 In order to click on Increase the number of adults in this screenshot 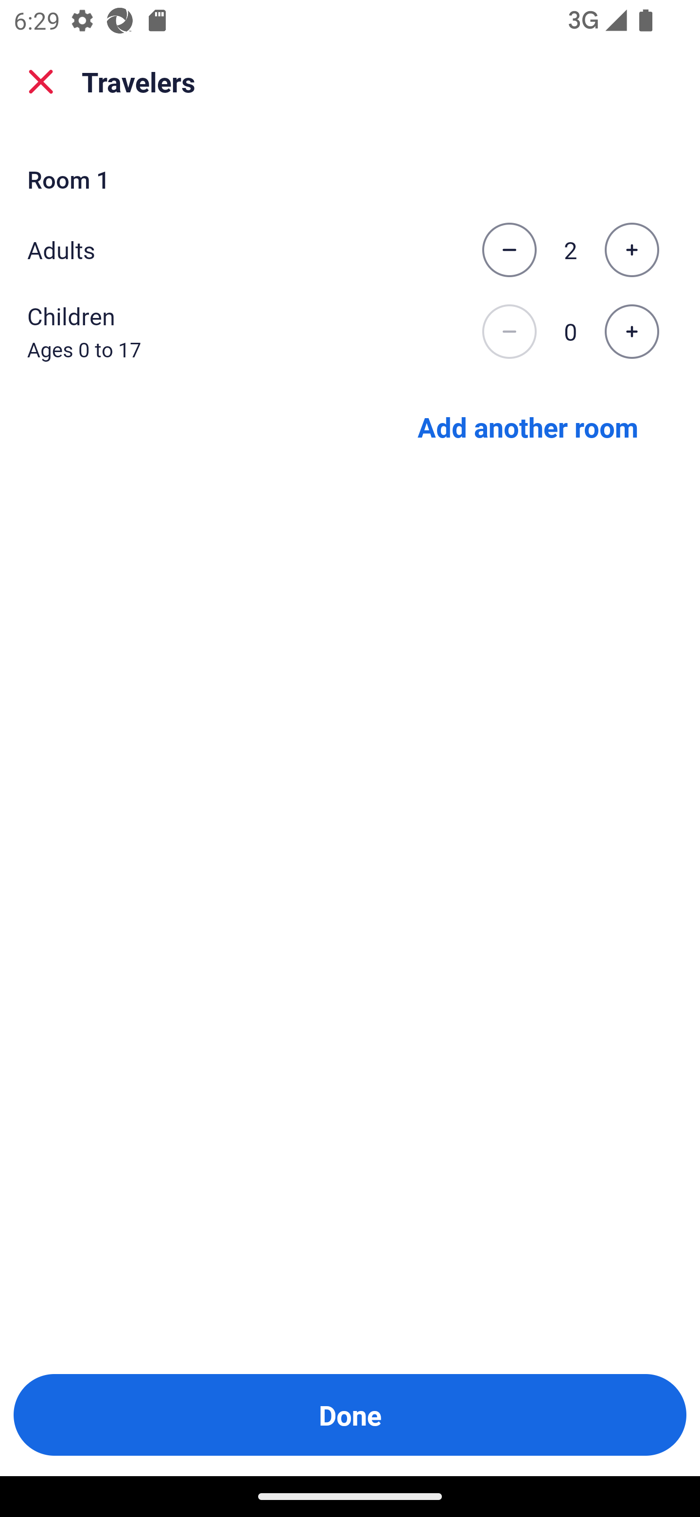, I will do `click(631, 250)`.